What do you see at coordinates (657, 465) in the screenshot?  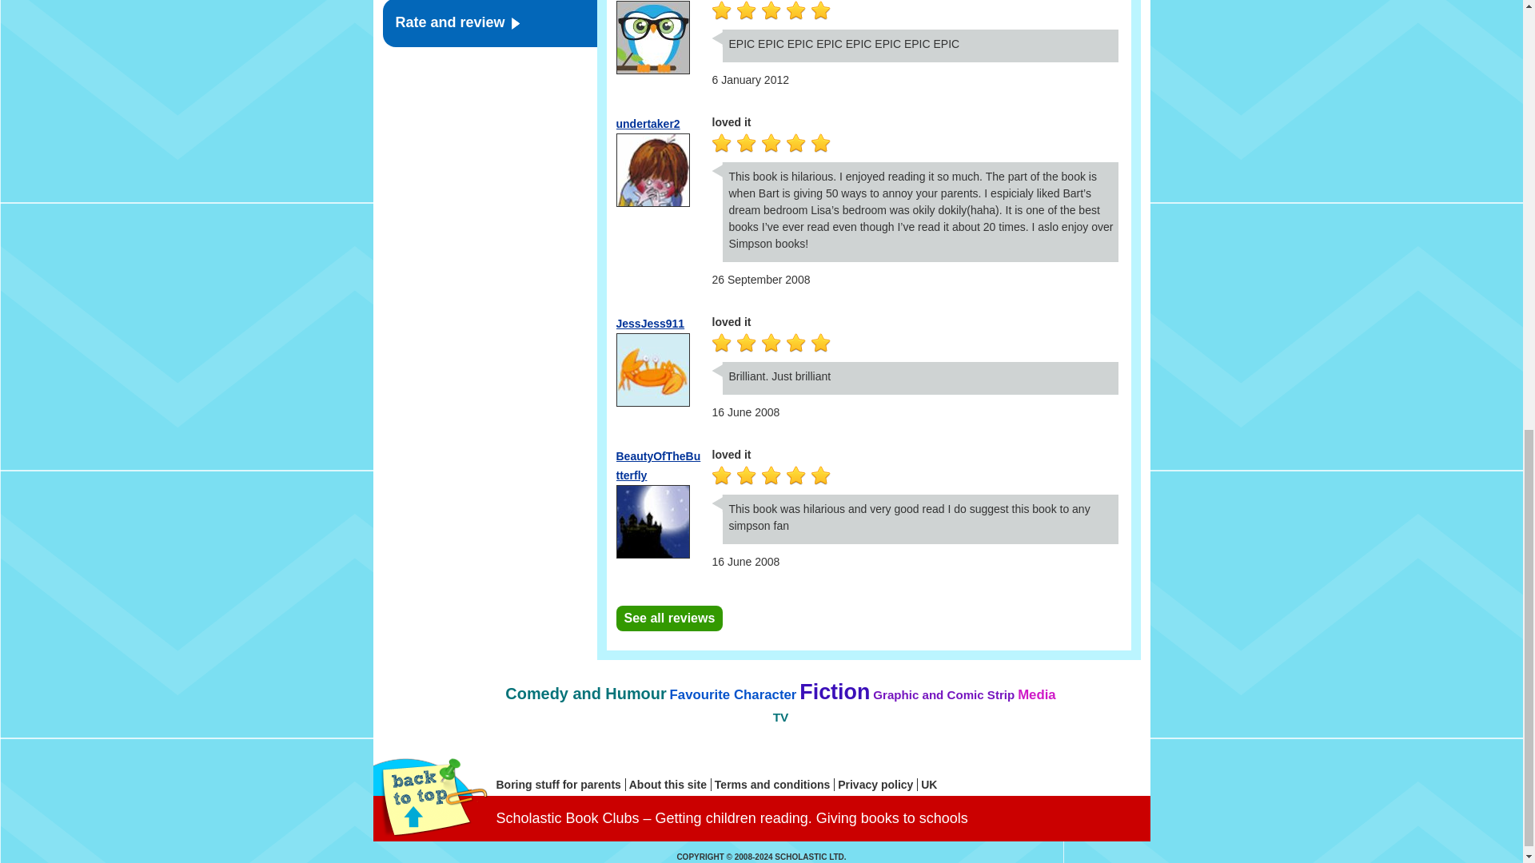 I see `BeautyOfTheButterfly` at bounding box center [657, 465].